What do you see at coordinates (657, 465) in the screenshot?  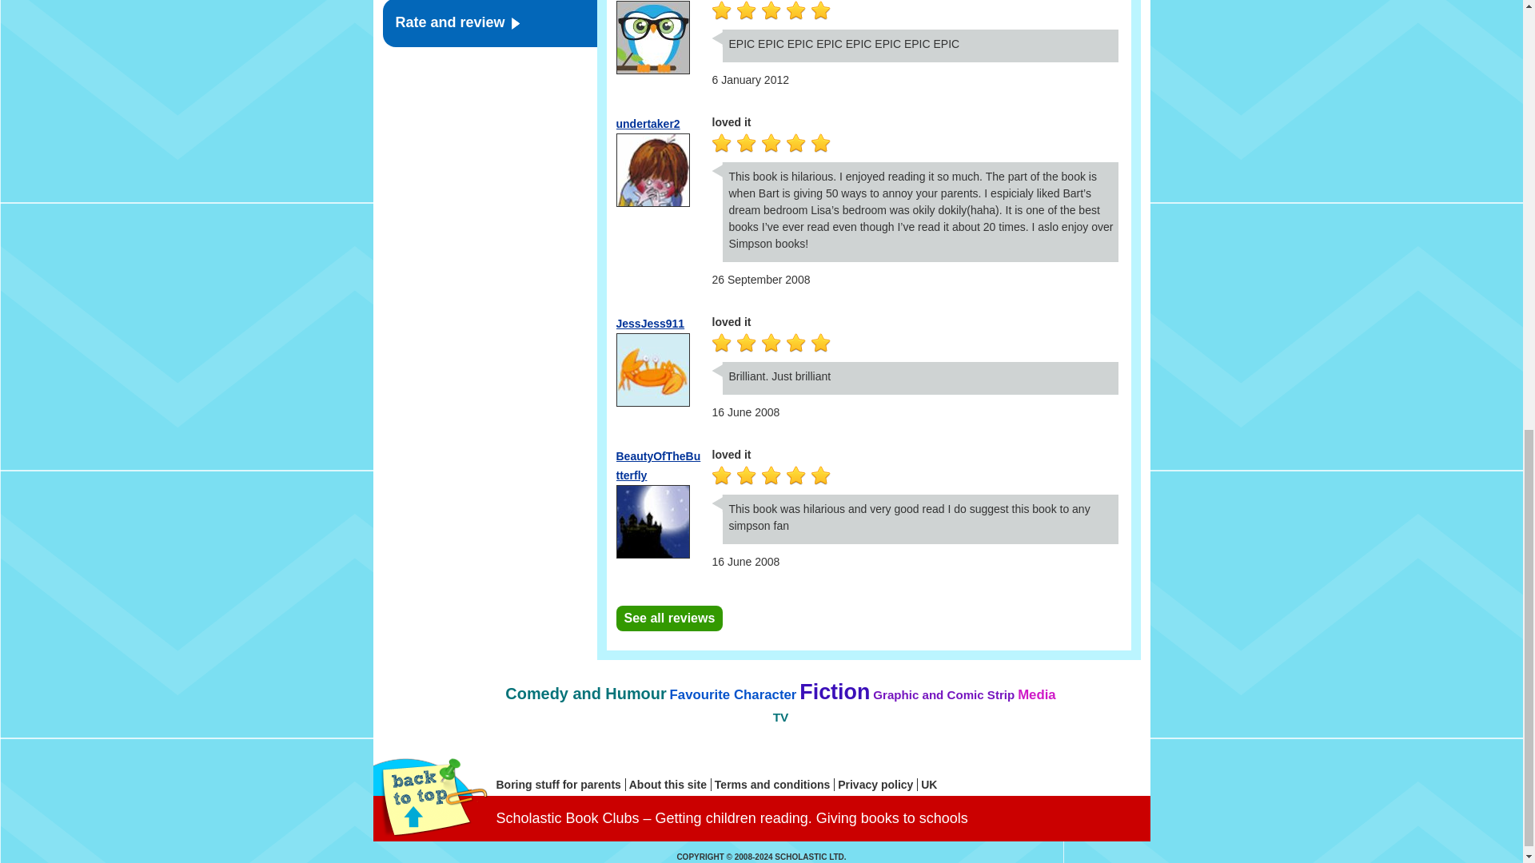 I see `BeautyOfTheButterfly` at bounding box center [657, 465].